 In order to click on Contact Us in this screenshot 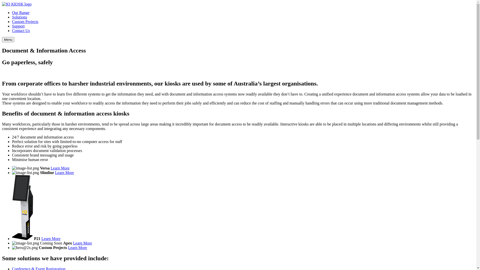, I will do `click(21, 30)`.